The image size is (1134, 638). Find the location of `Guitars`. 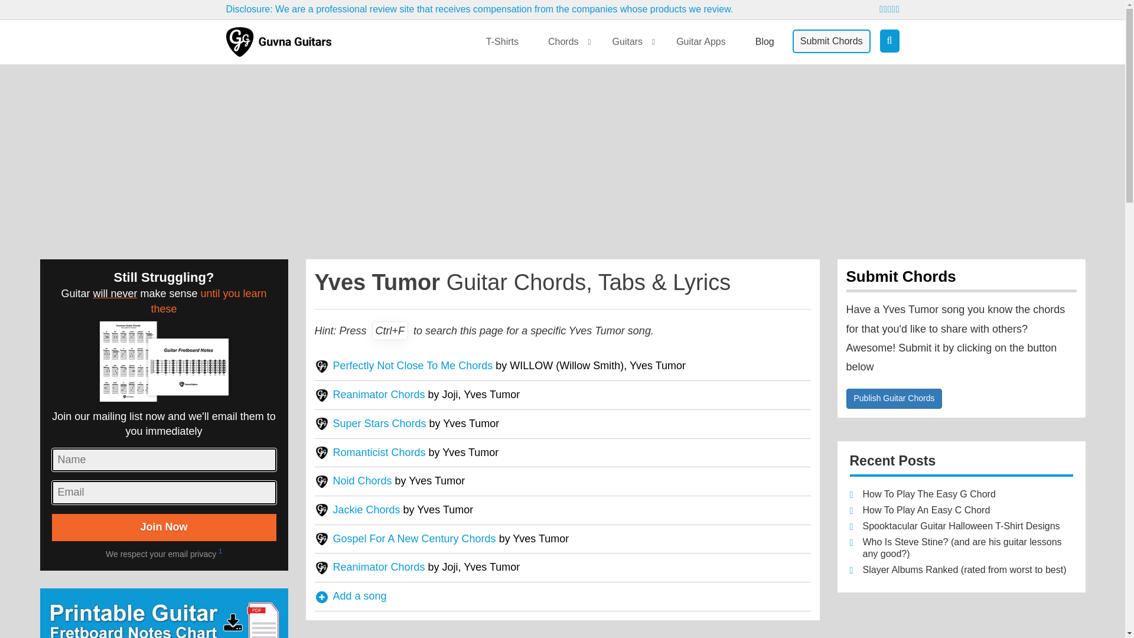

Guitars is located at coordinates (630, 42).